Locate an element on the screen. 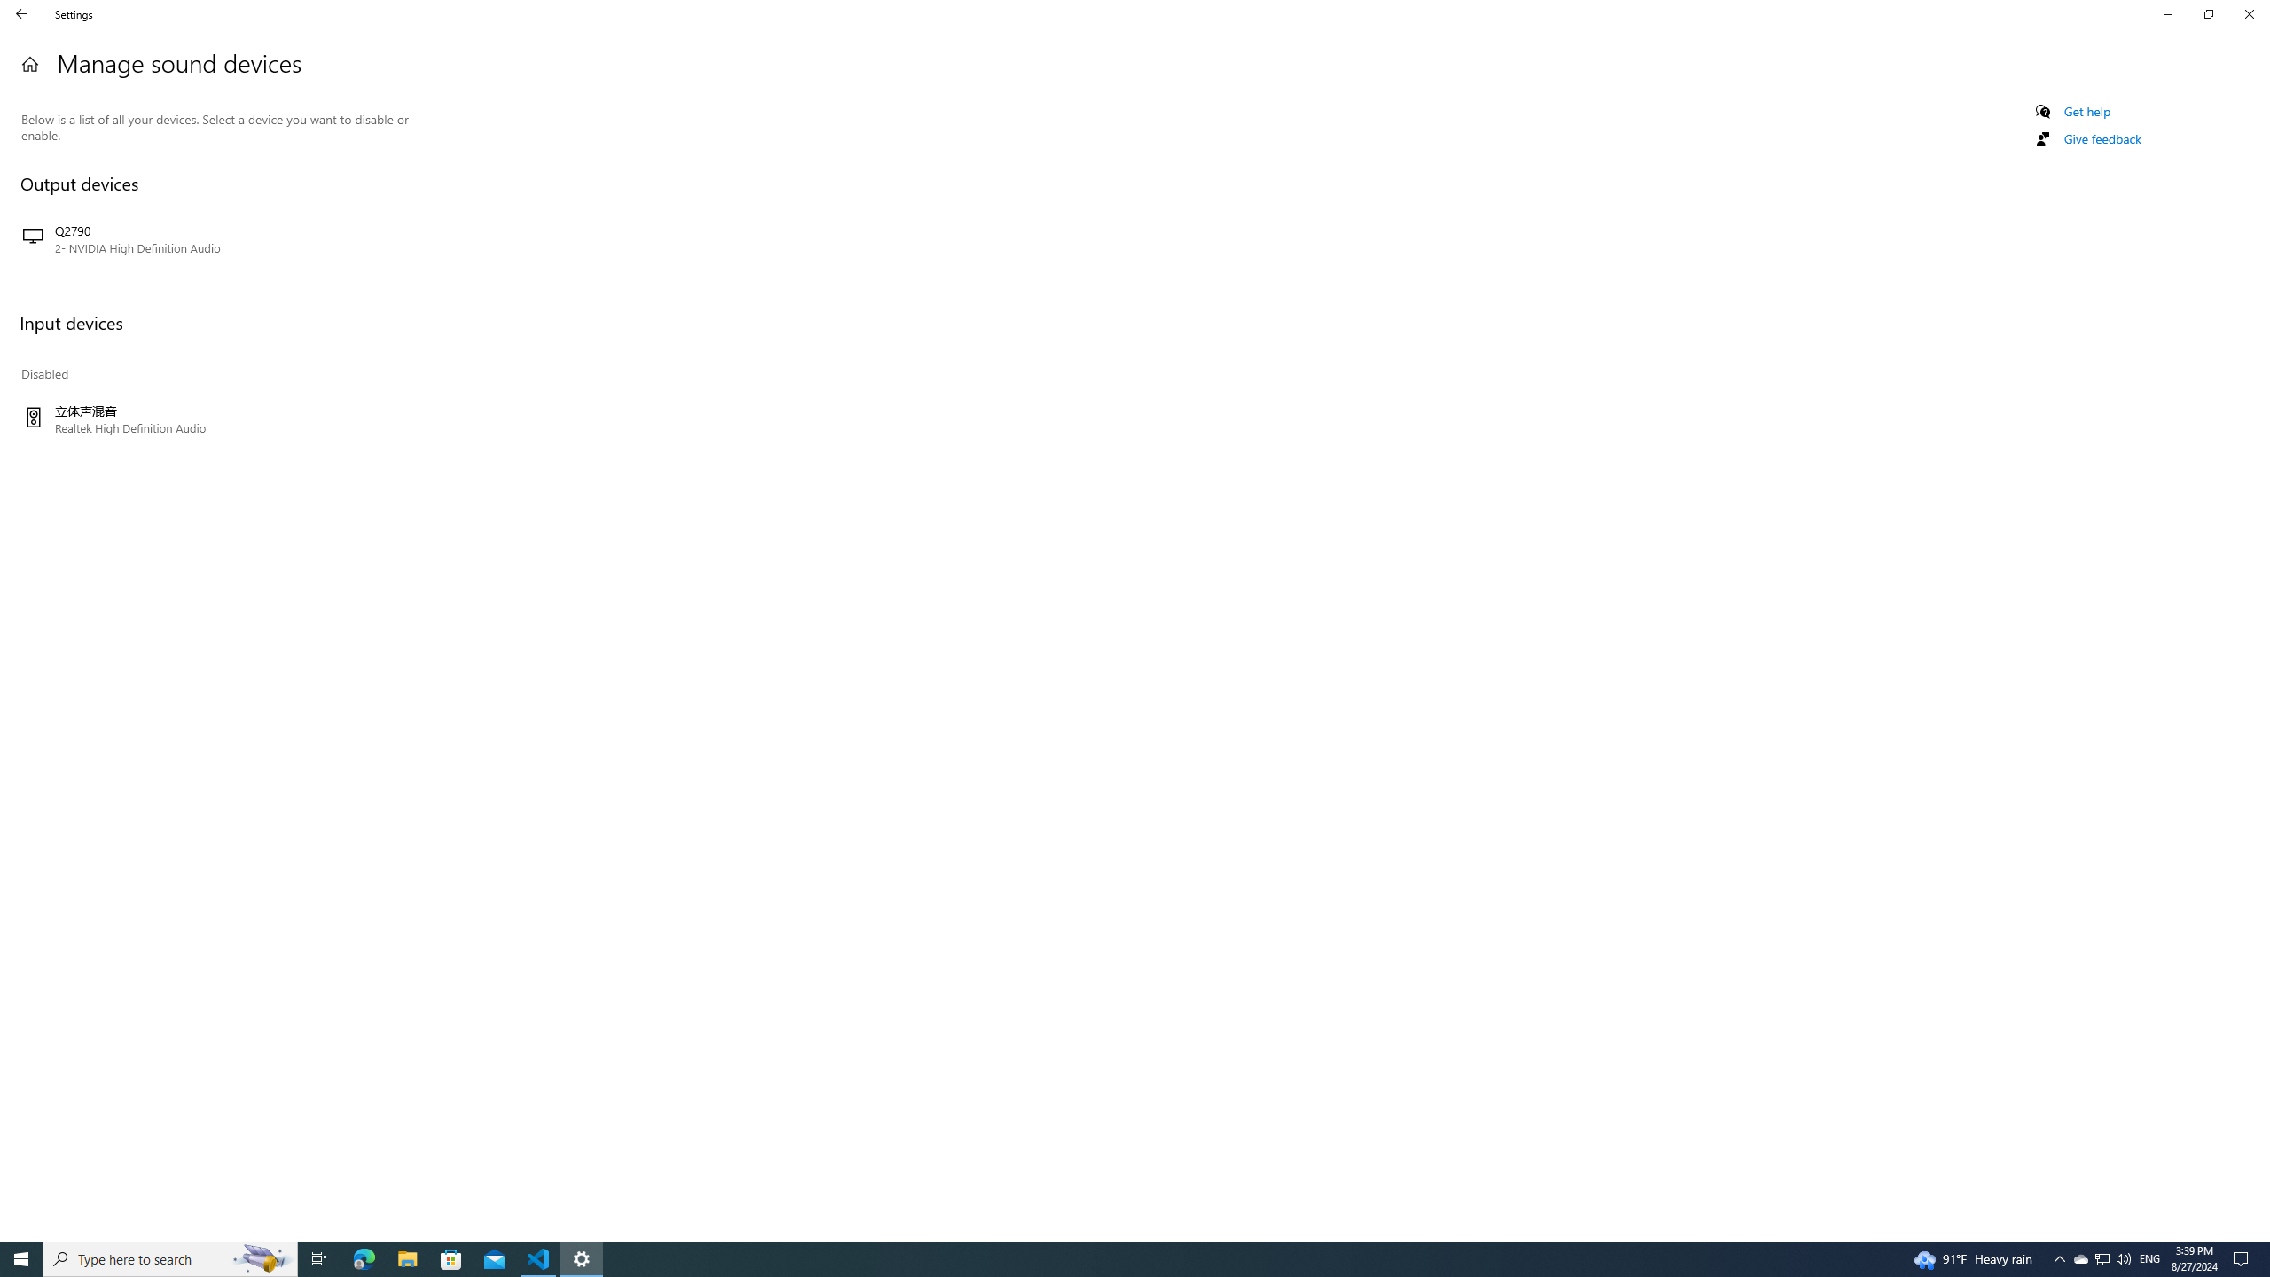 This screenshot has height=1277, width=2270. Start is located at coordinates (21, 1259).